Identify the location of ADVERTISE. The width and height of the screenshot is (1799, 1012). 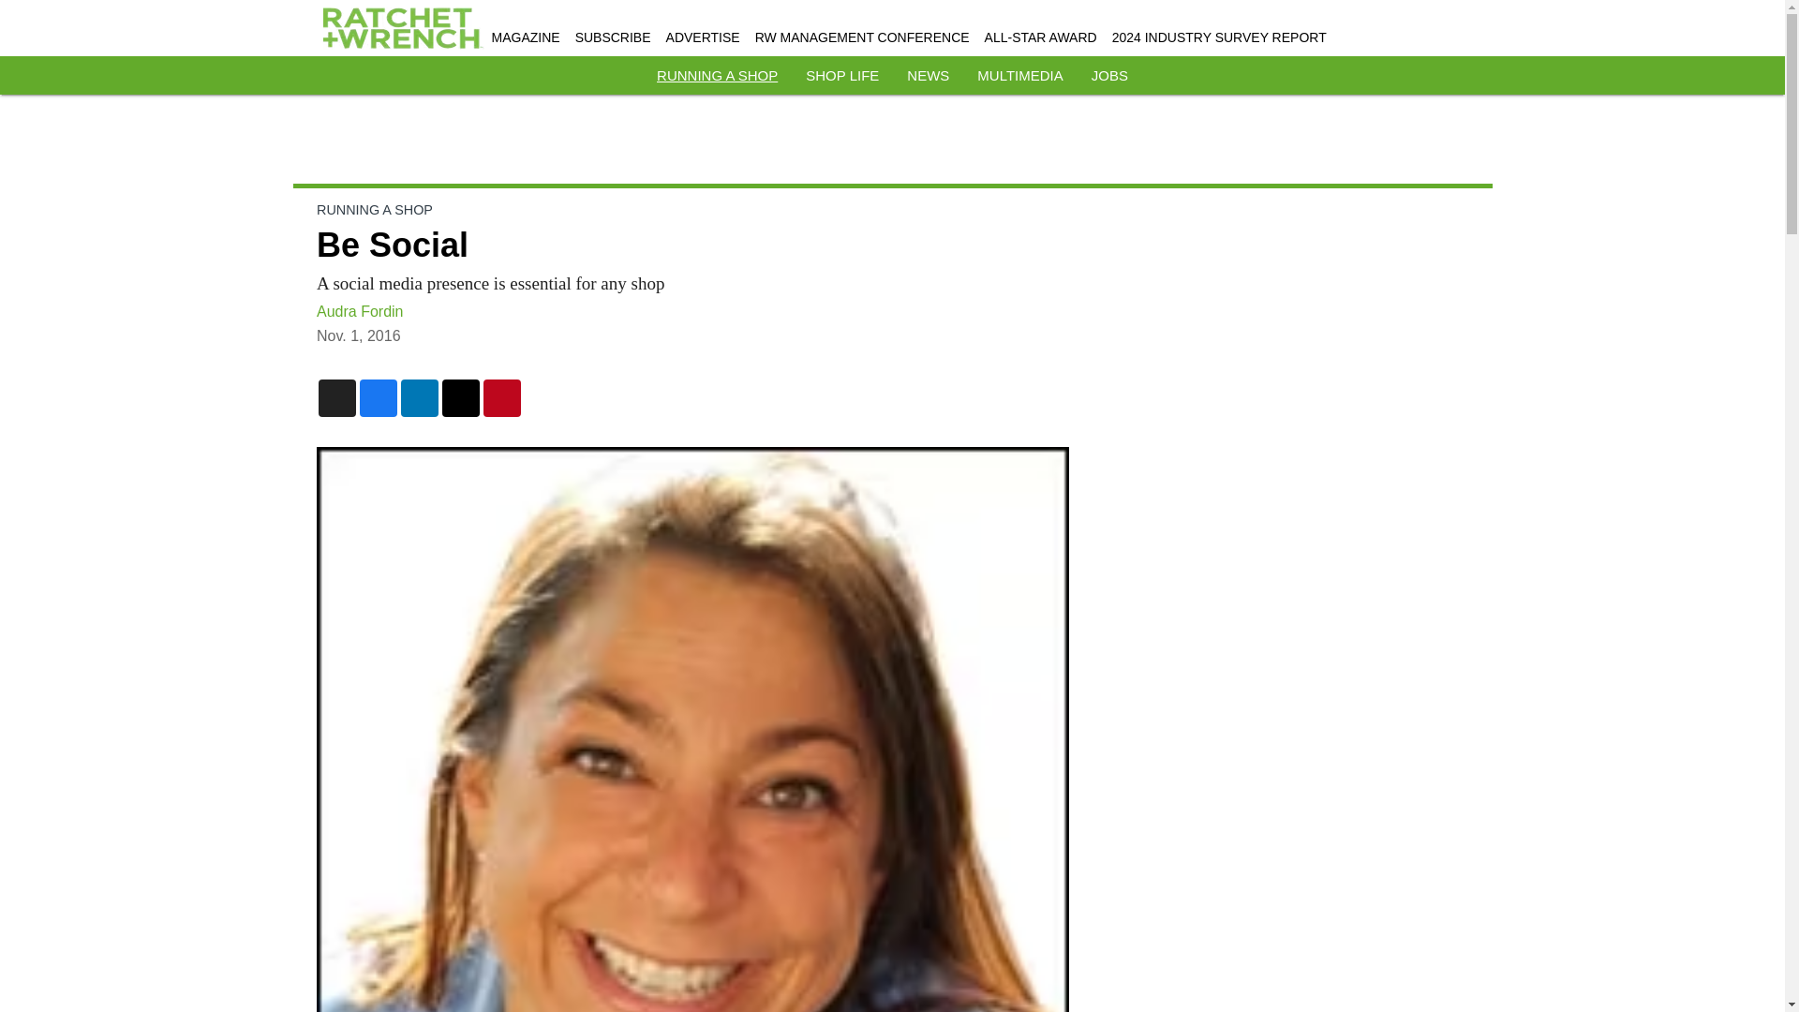
(703, 37).